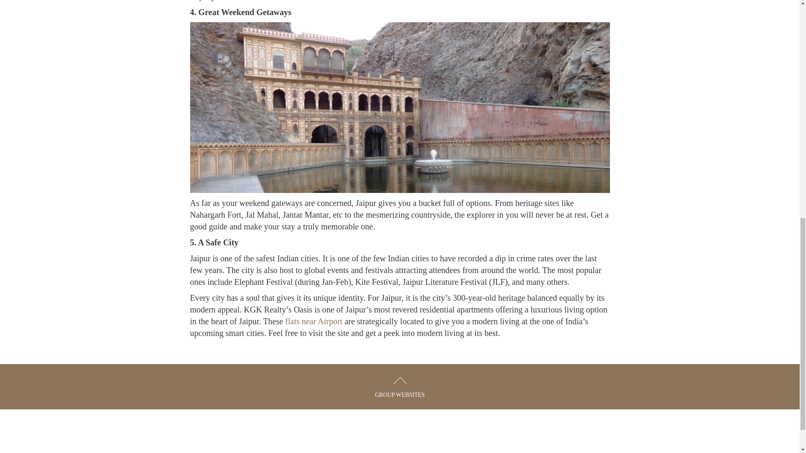 This screenshot has height=453, width=806. I want to click on ABOUT, so click(269, 435).